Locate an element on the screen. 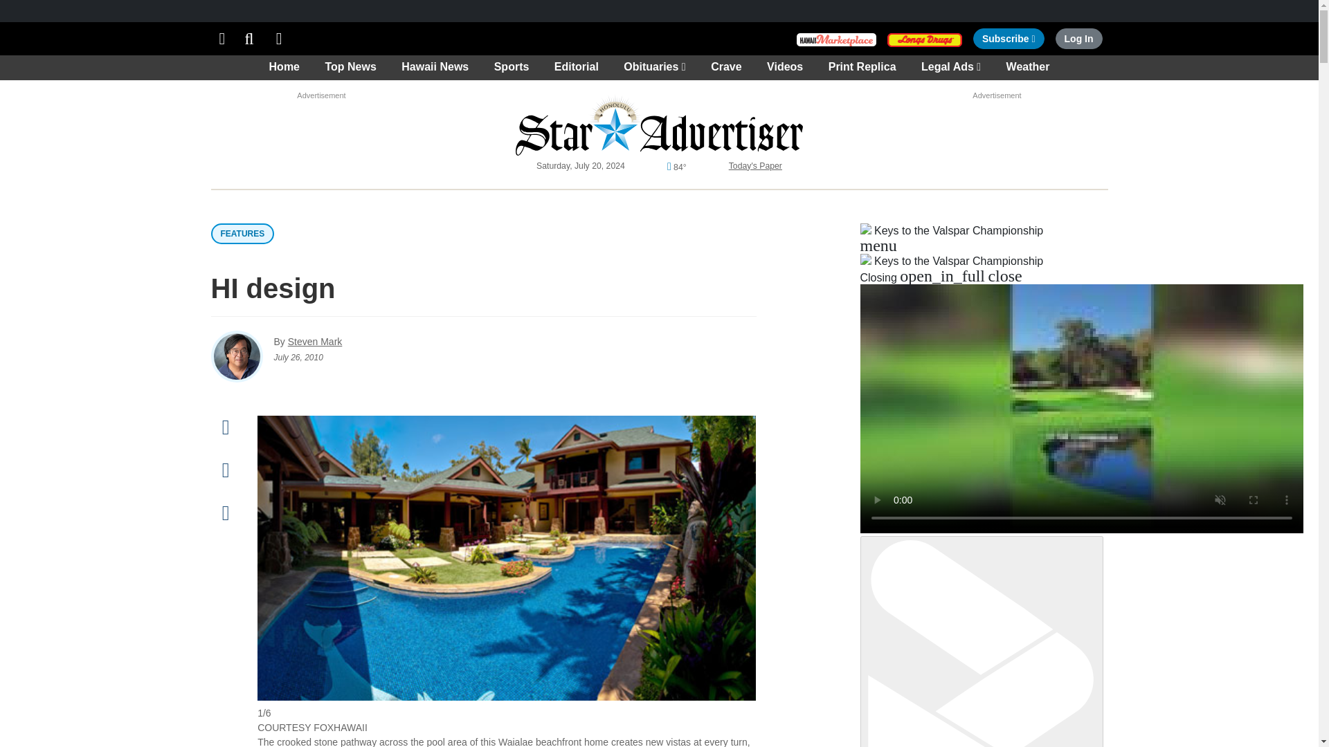 This screenshot has height=747, width=1329. Print Replica is located at coordinates (1009, 39).